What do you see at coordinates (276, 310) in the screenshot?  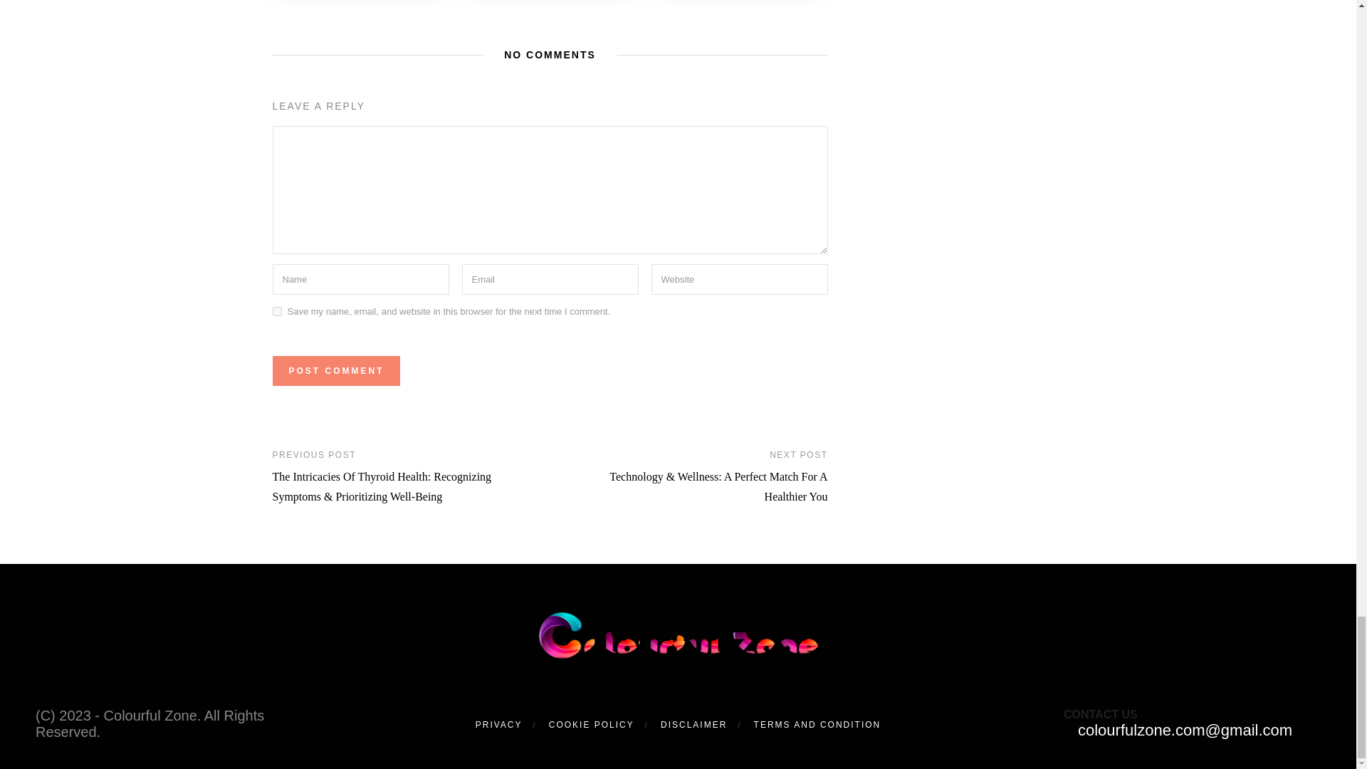 I see `yes` at bounding box center [276, 310].